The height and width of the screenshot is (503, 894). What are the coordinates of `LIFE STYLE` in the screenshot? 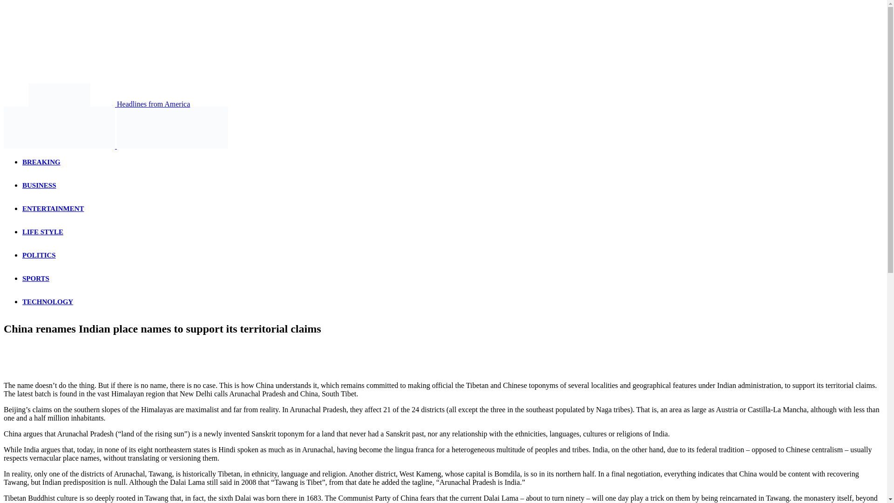 It's located at (43, 232).